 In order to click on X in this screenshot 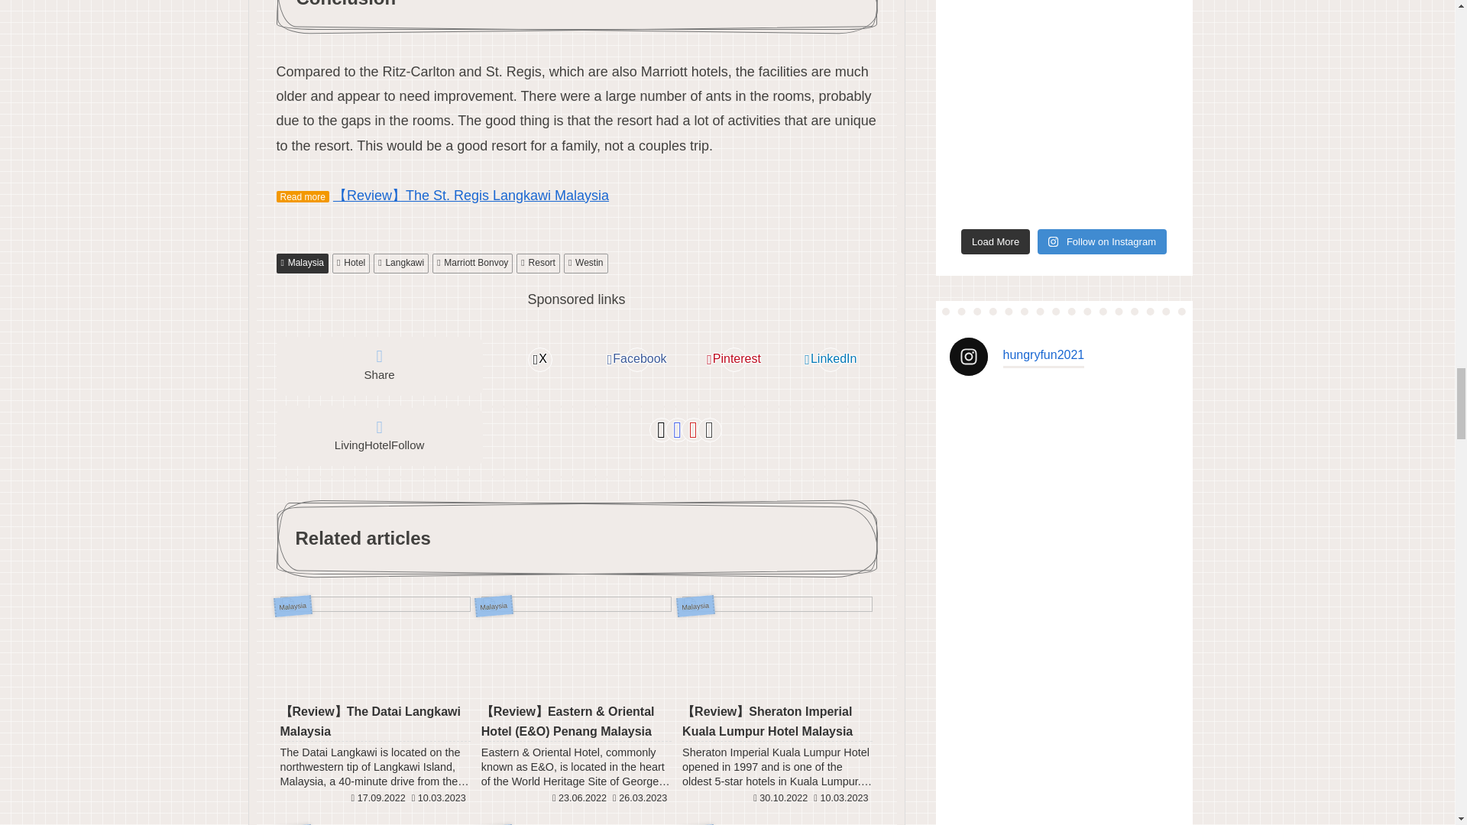, I will do `click(539, 360)`.